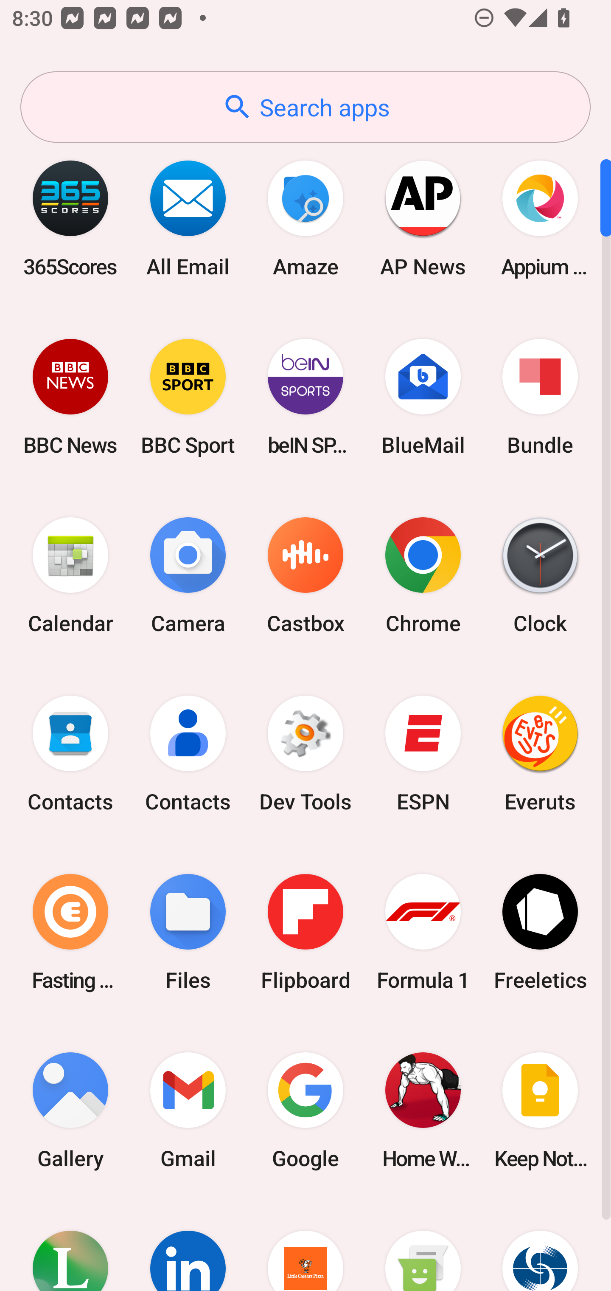 The height and width of the screenshot is (1291, 611). Describe the element at coordinates (540, 218) in the screenshot. I see `Appium Settings` at that location.